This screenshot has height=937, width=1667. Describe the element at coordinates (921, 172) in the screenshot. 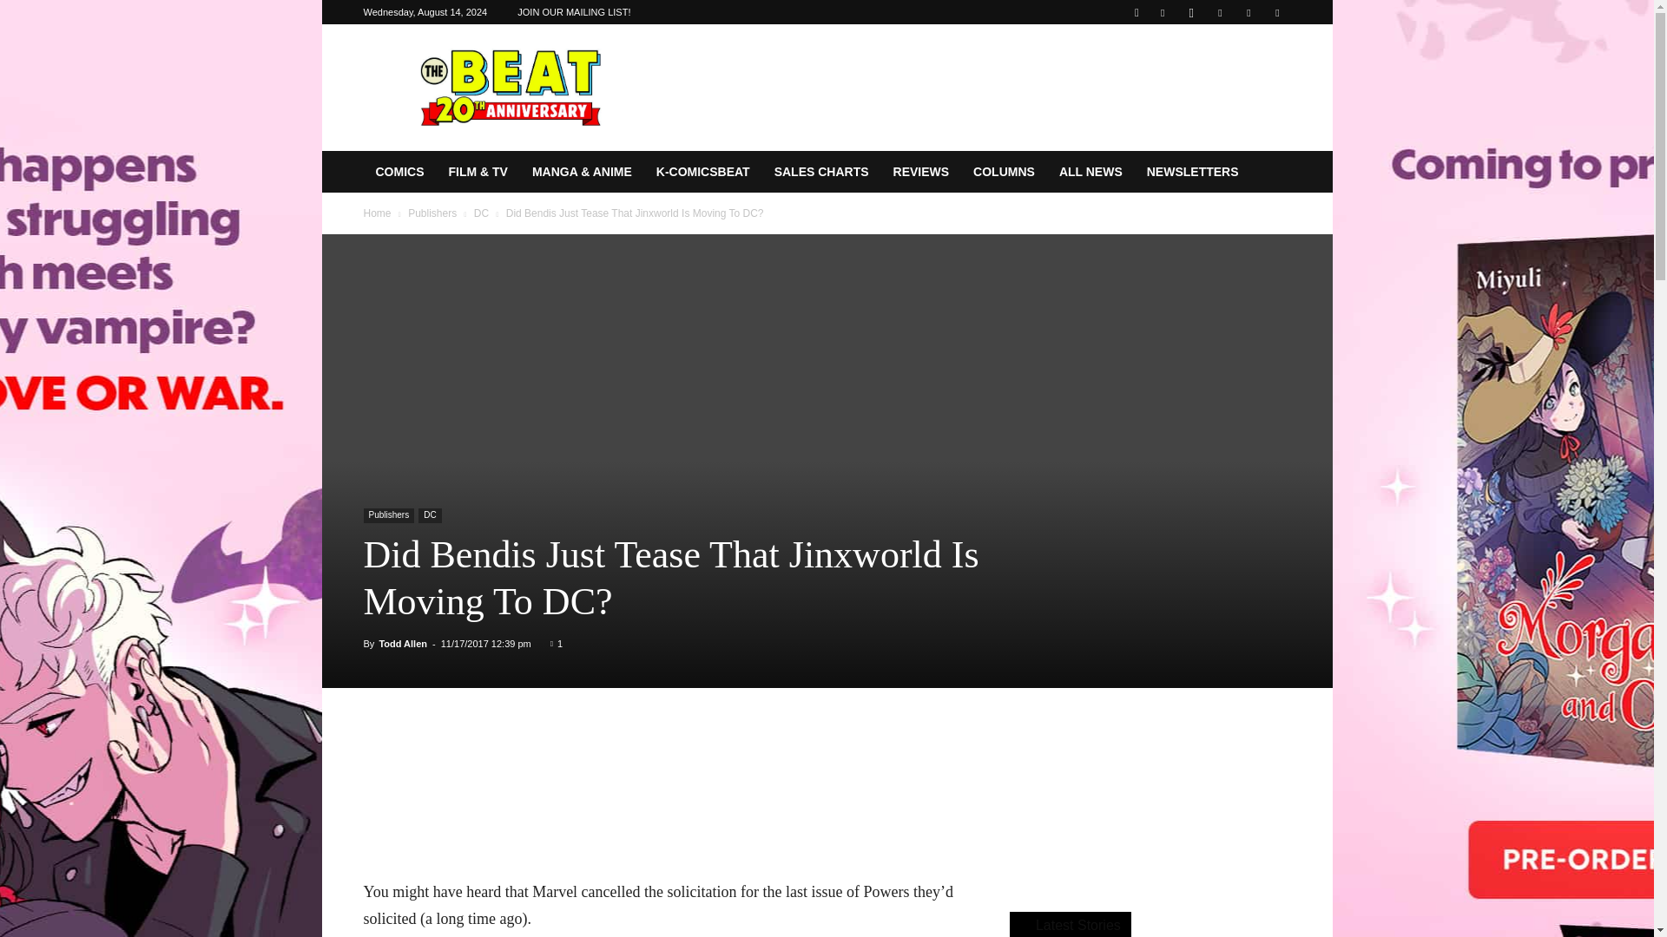

I see `REVIEWS` at that location.